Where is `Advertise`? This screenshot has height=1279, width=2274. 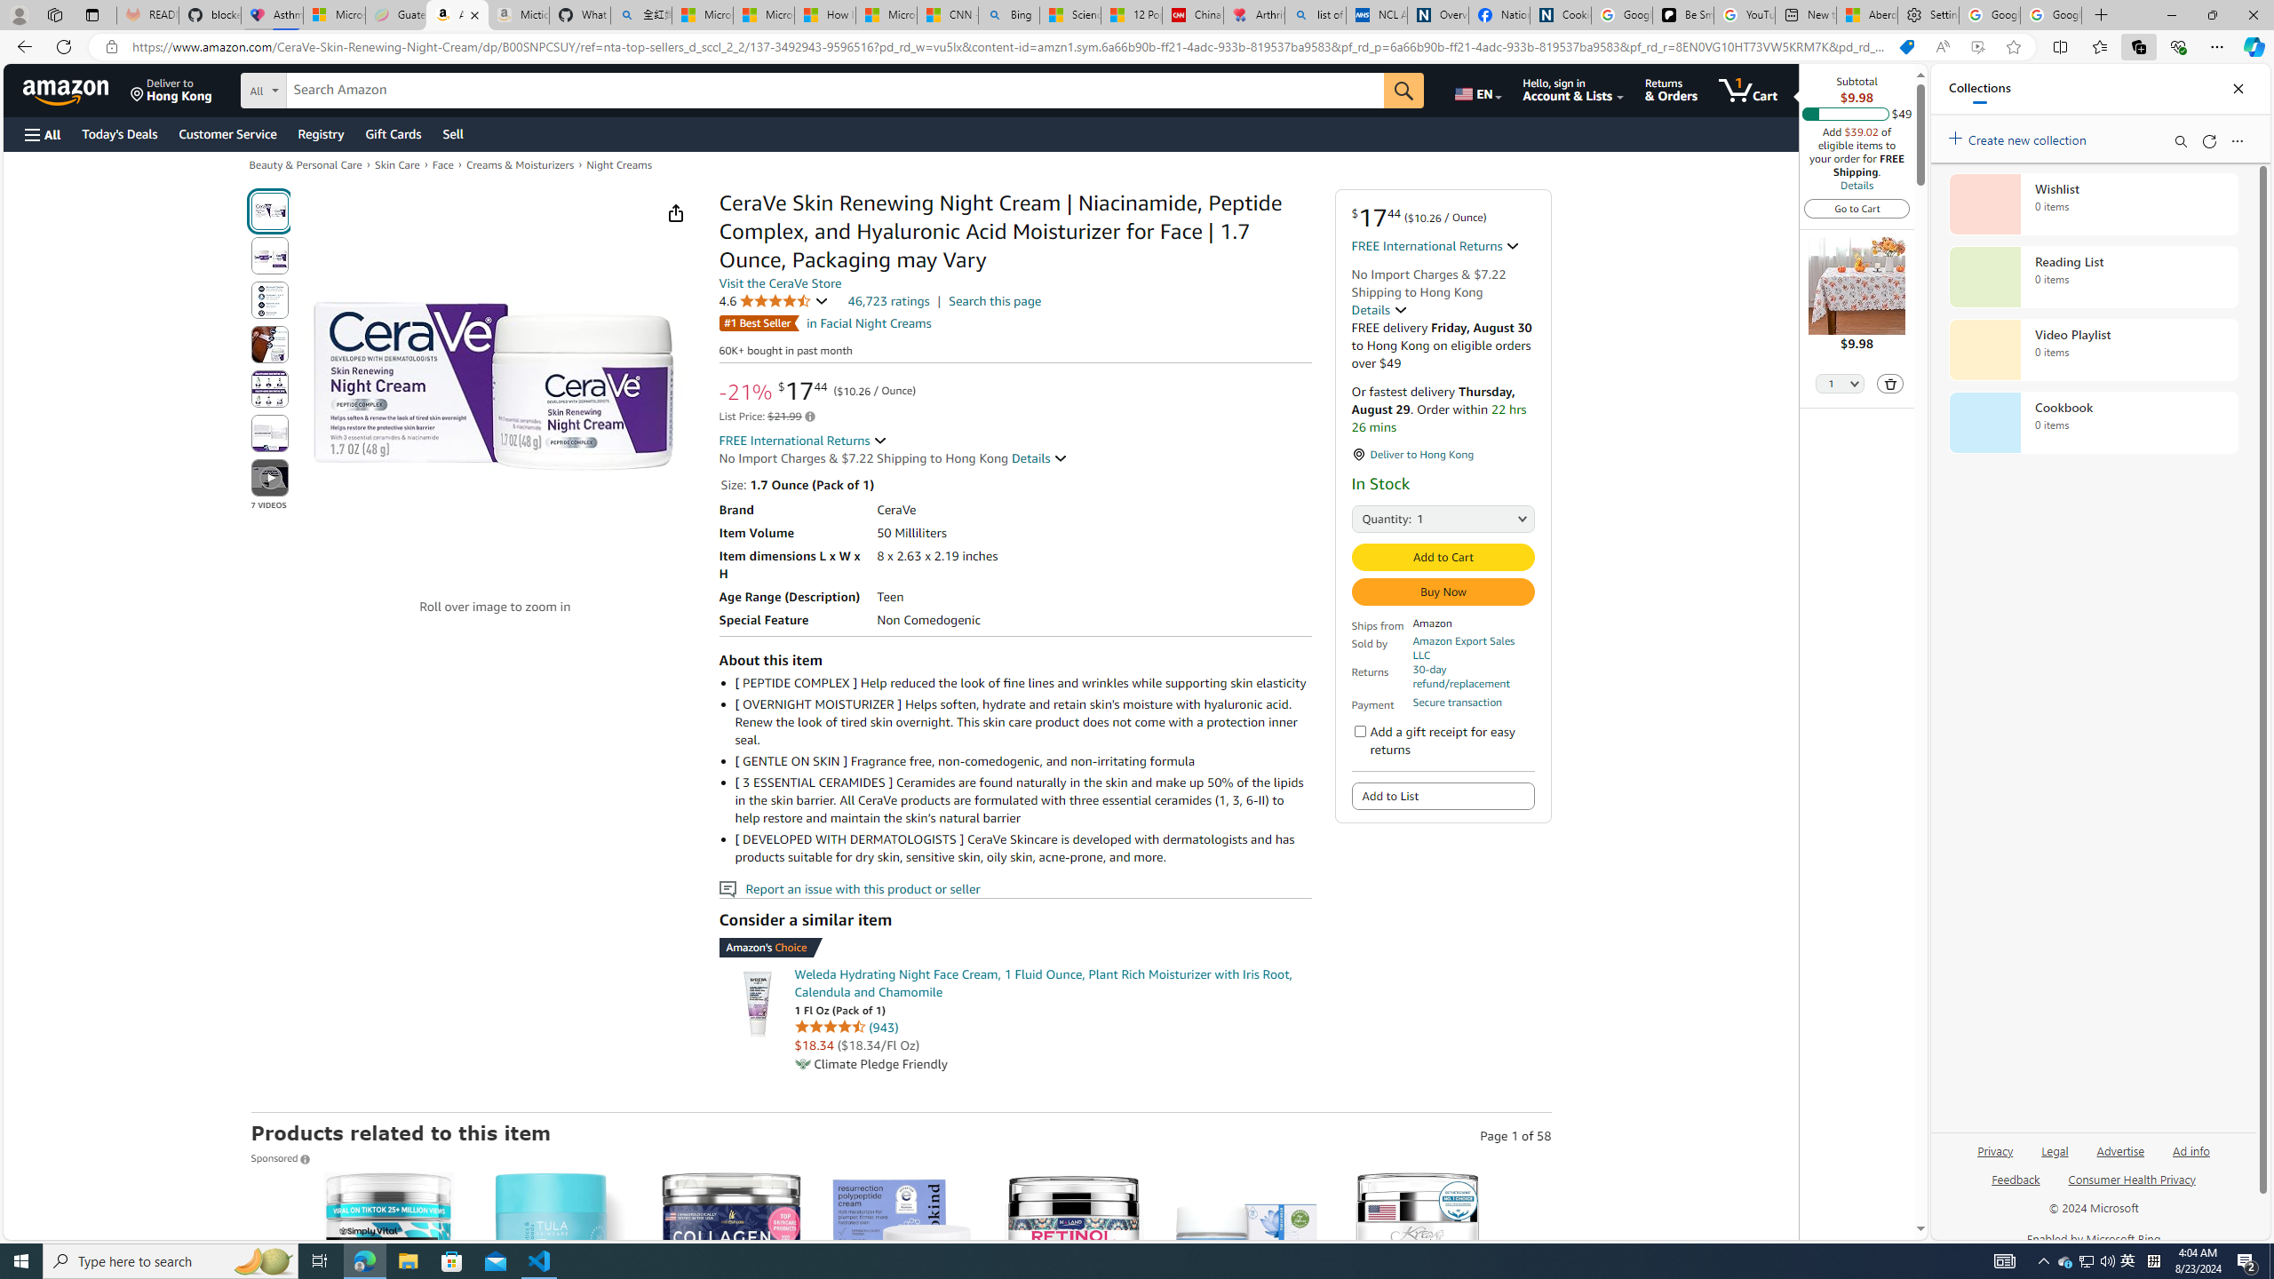 Advertise is located at coordinates (2120, 1149).